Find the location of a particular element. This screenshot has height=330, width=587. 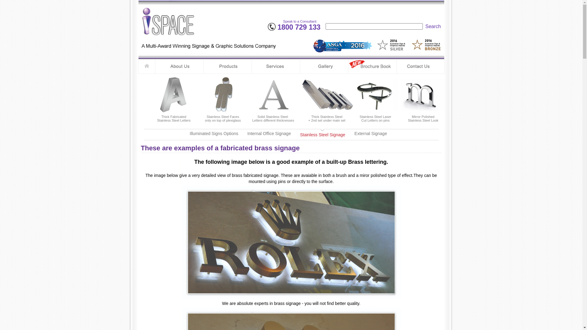

Mirror Polished
Stainless Steel Look is located at coordinates (423, 98).